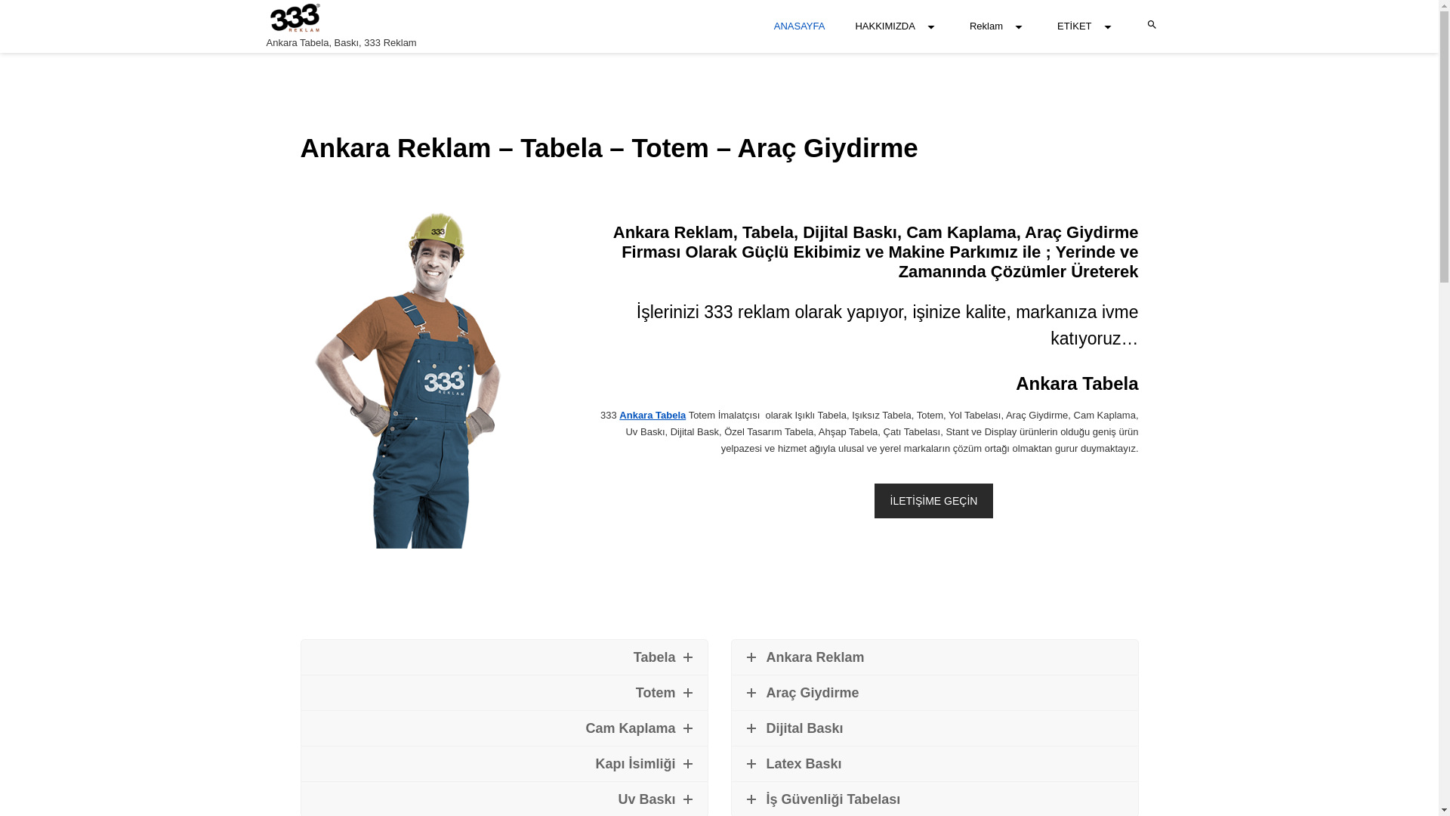 Image resolution: width=1450 pixels, height=816 pixels. I want to click on tabelaci, so click(433, 376).